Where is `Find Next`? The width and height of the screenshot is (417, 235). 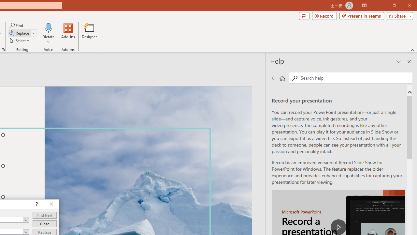
Find Next is located at coordinates (44, 215).